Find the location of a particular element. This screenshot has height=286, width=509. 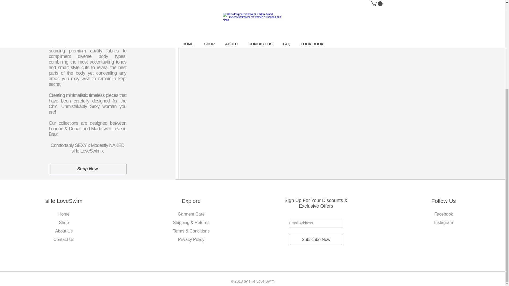

Garment Care is located at coordinates (191, 214).